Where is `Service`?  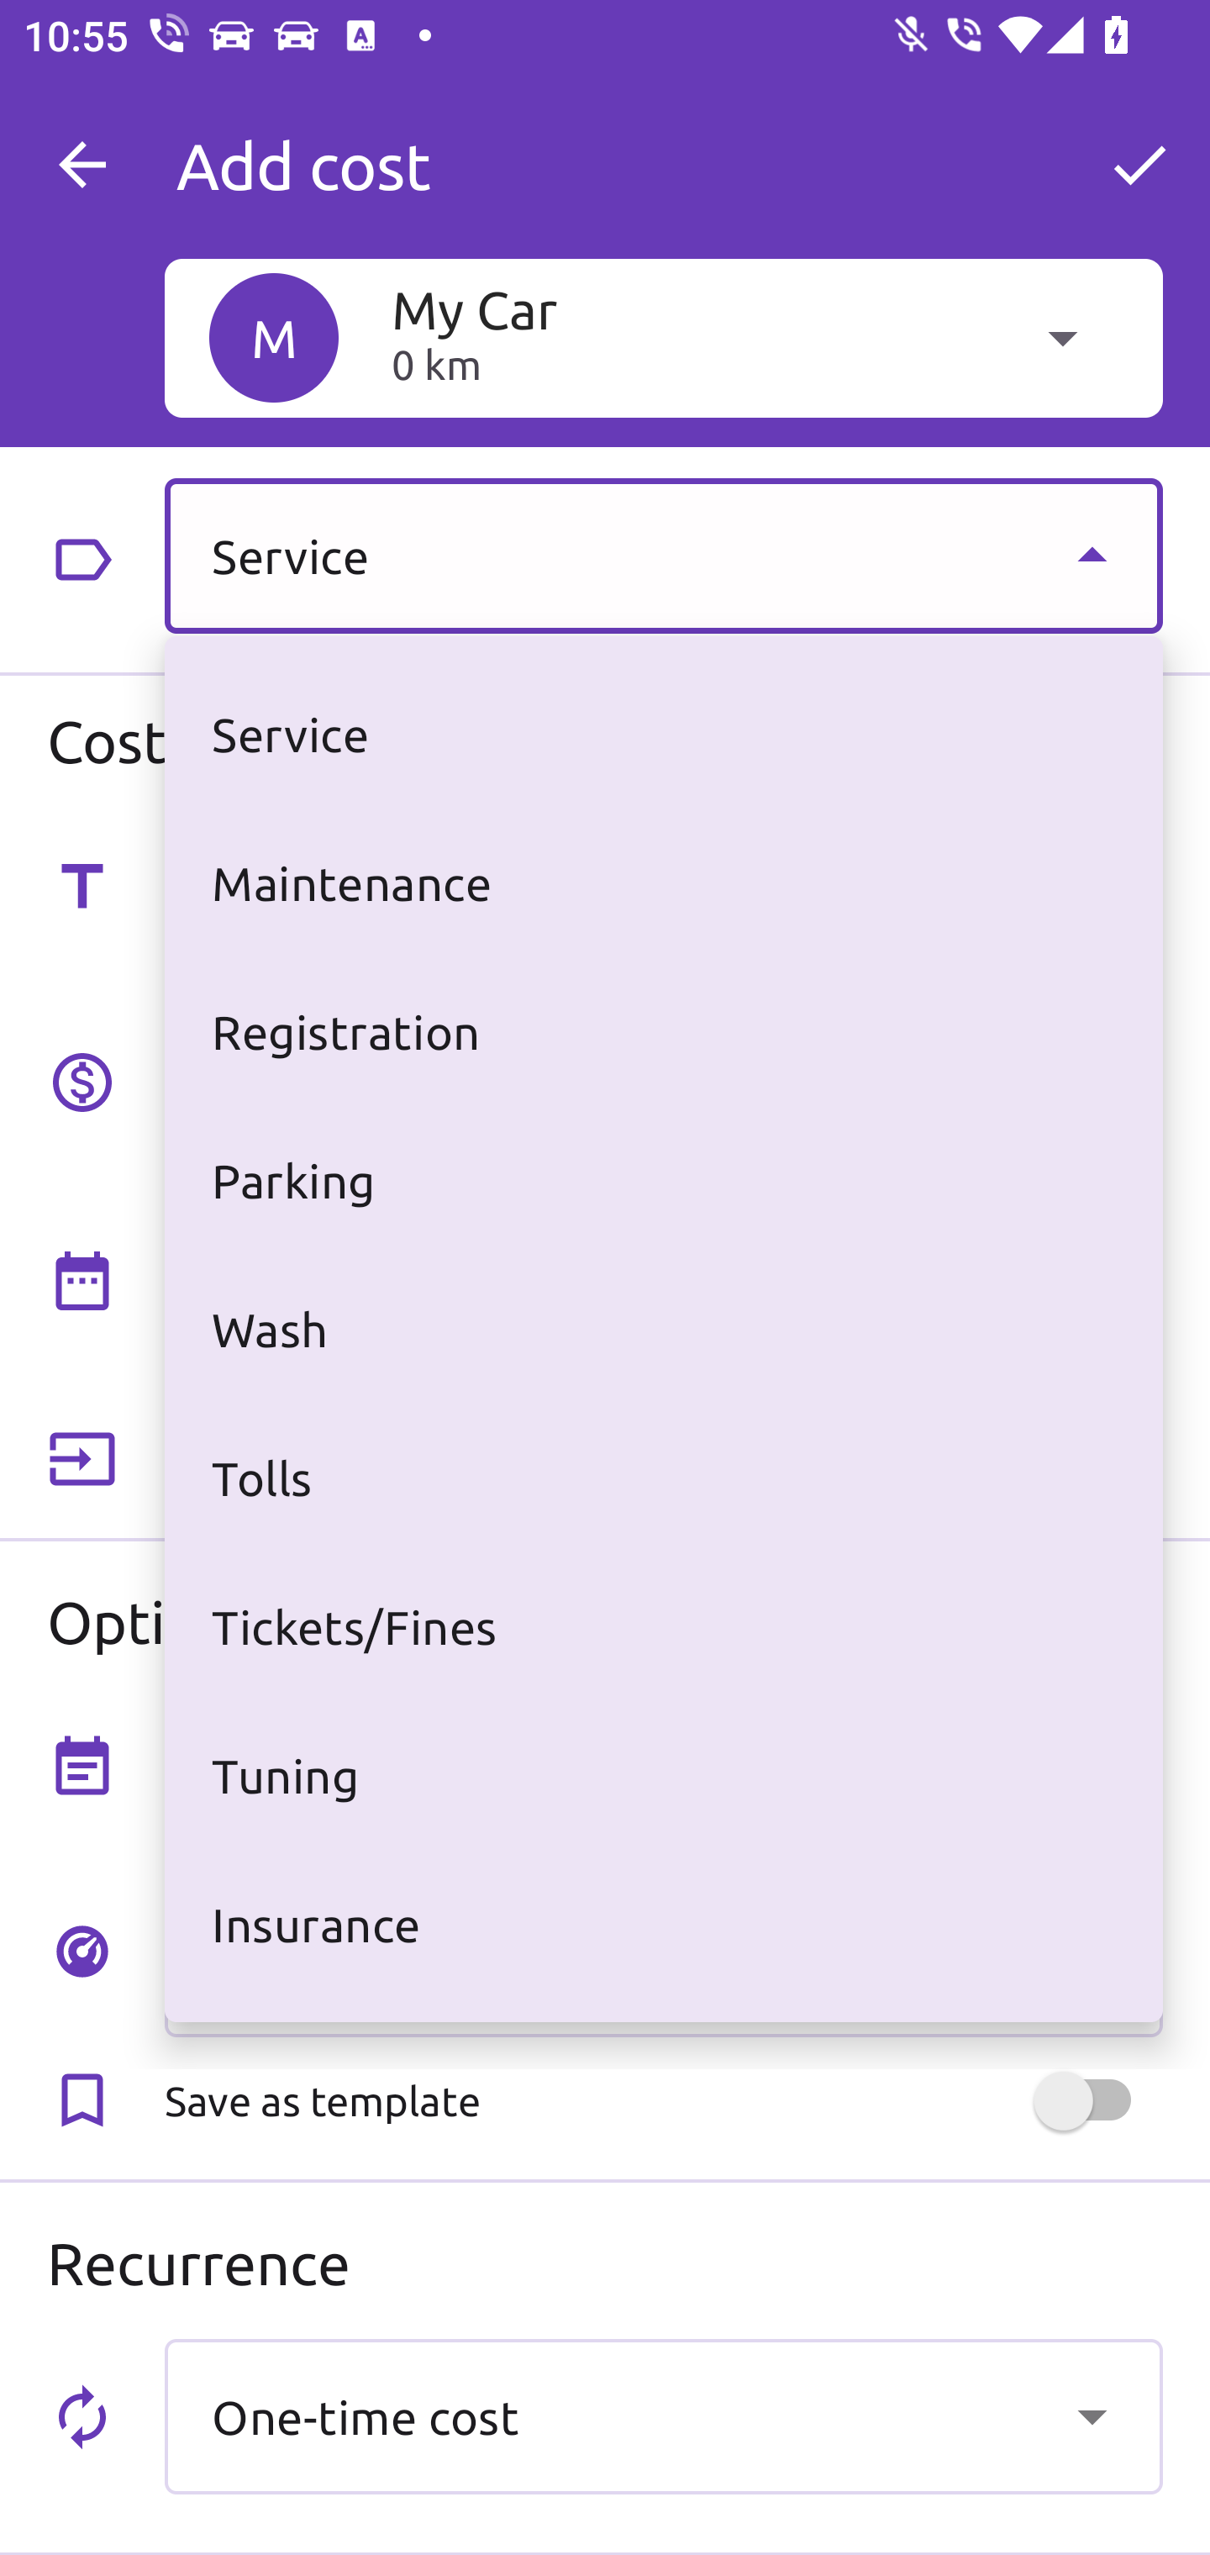 Service is located at coordinates (663, 555).